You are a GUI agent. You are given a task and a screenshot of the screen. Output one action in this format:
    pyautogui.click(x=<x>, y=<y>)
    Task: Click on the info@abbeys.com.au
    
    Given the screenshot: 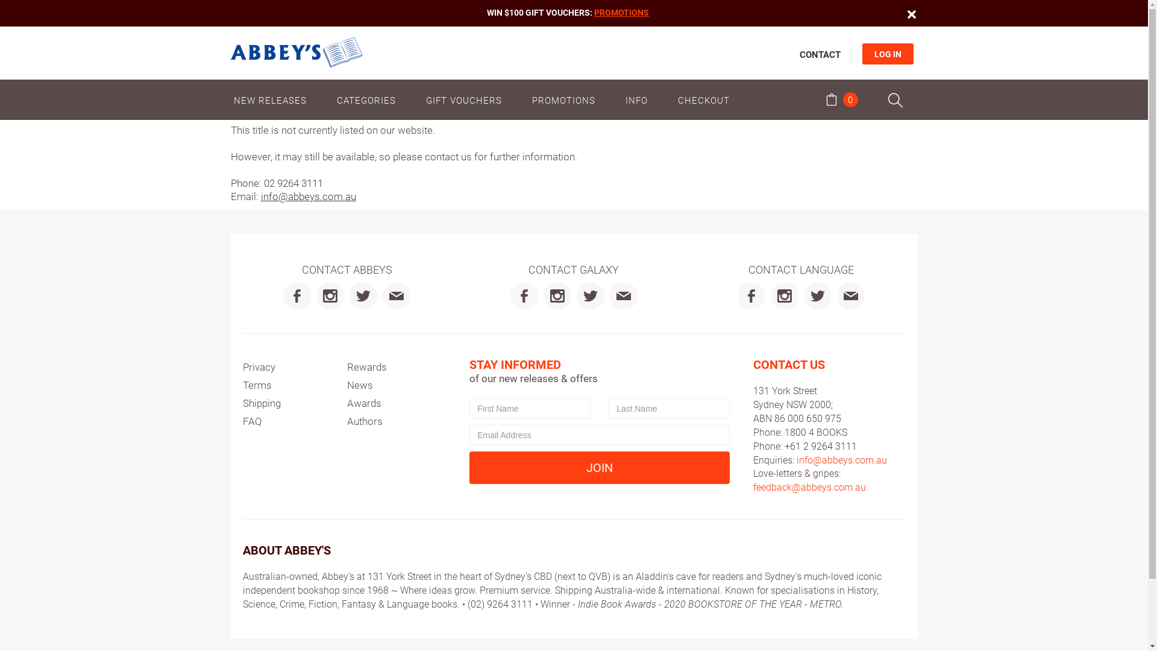 What is the action you would take?
    pyautogui.click(x=308, y=197)
    